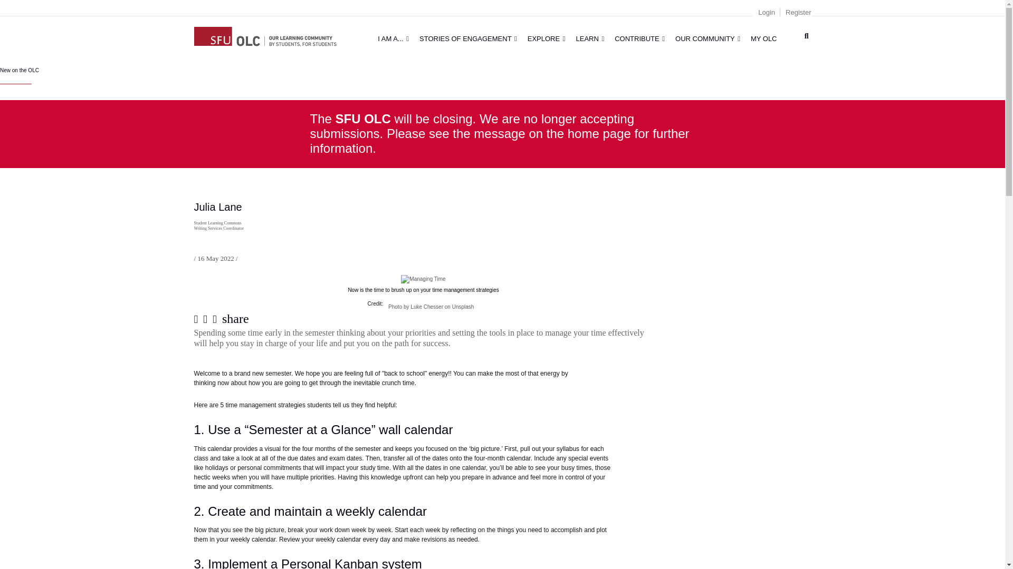  Describe the element at coordinates (798, 13) in the screenshot. I see `Register` at that location.